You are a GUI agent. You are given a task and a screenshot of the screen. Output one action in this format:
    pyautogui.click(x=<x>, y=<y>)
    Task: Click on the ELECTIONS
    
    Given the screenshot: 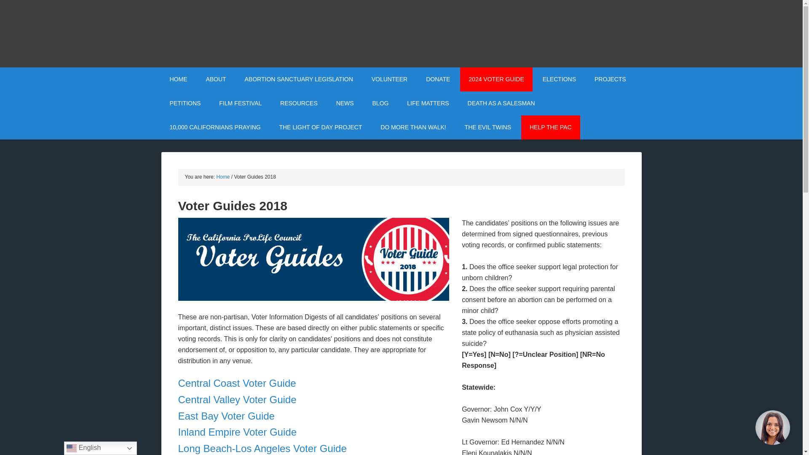 What is the action you would take?
    pyautogui.click(x=559, y=79)
    